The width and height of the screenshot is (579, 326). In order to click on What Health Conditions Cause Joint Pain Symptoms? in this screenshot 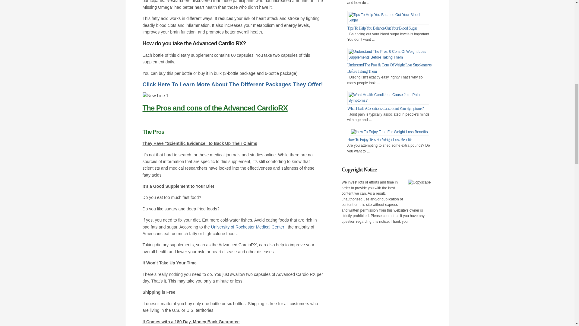, I will do `click(385, 109)`.